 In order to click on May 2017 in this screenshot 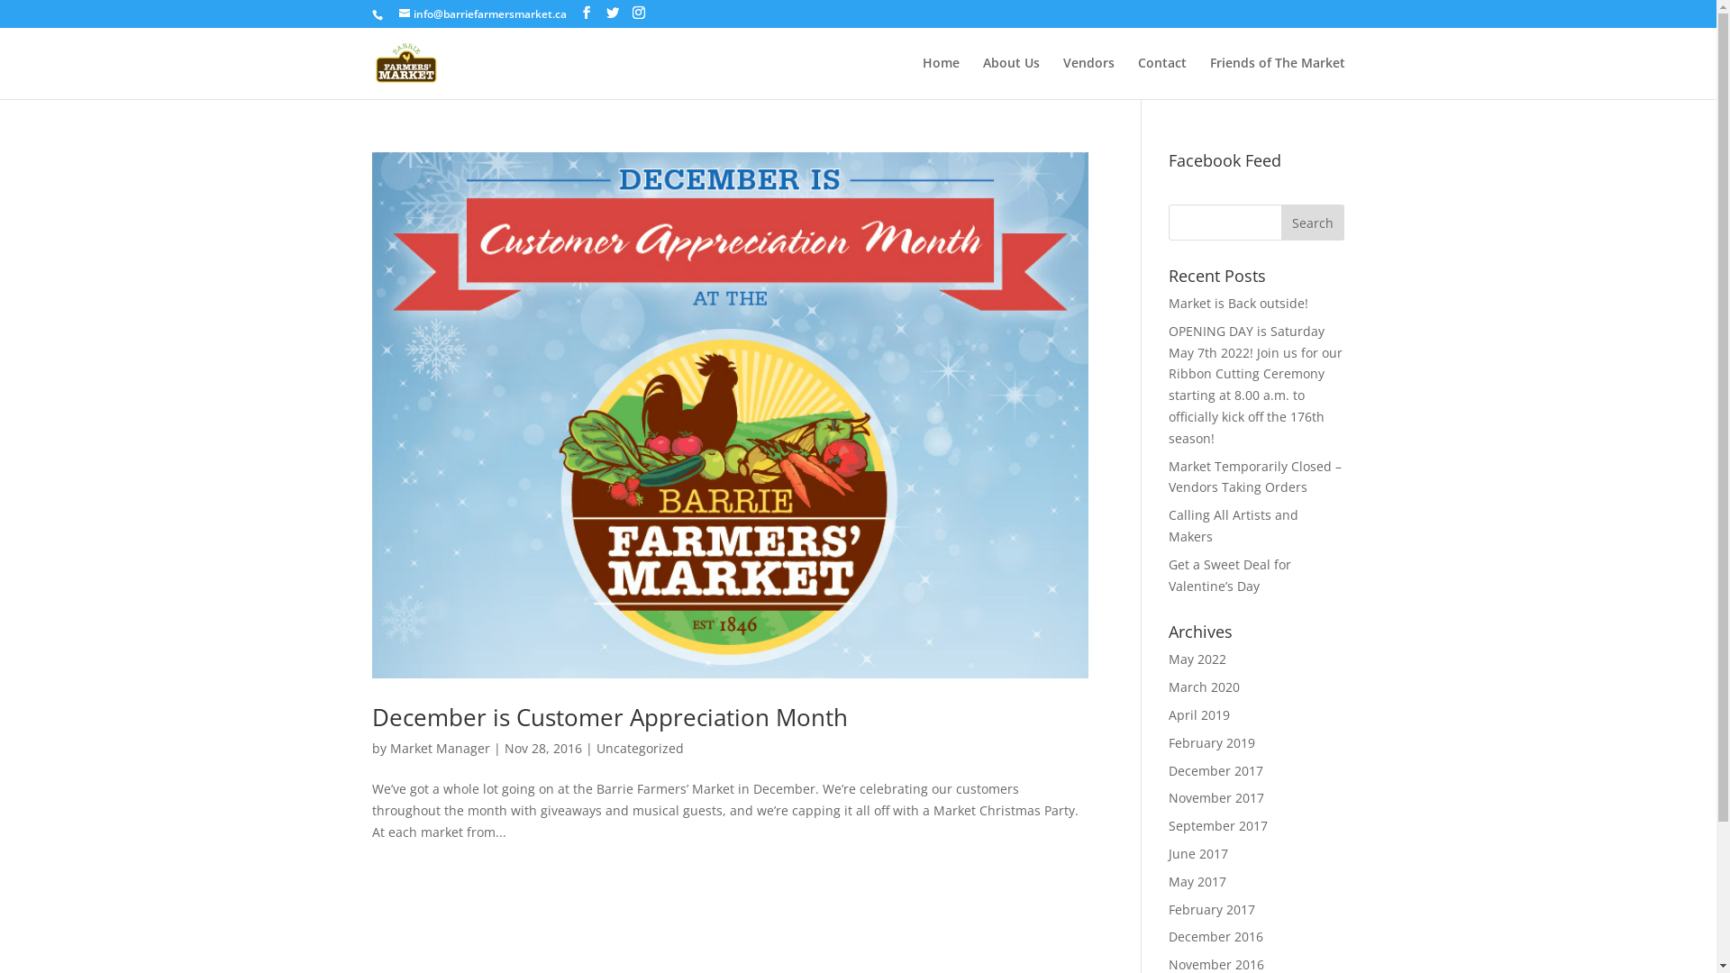, I will do `click(1197, 881)`.